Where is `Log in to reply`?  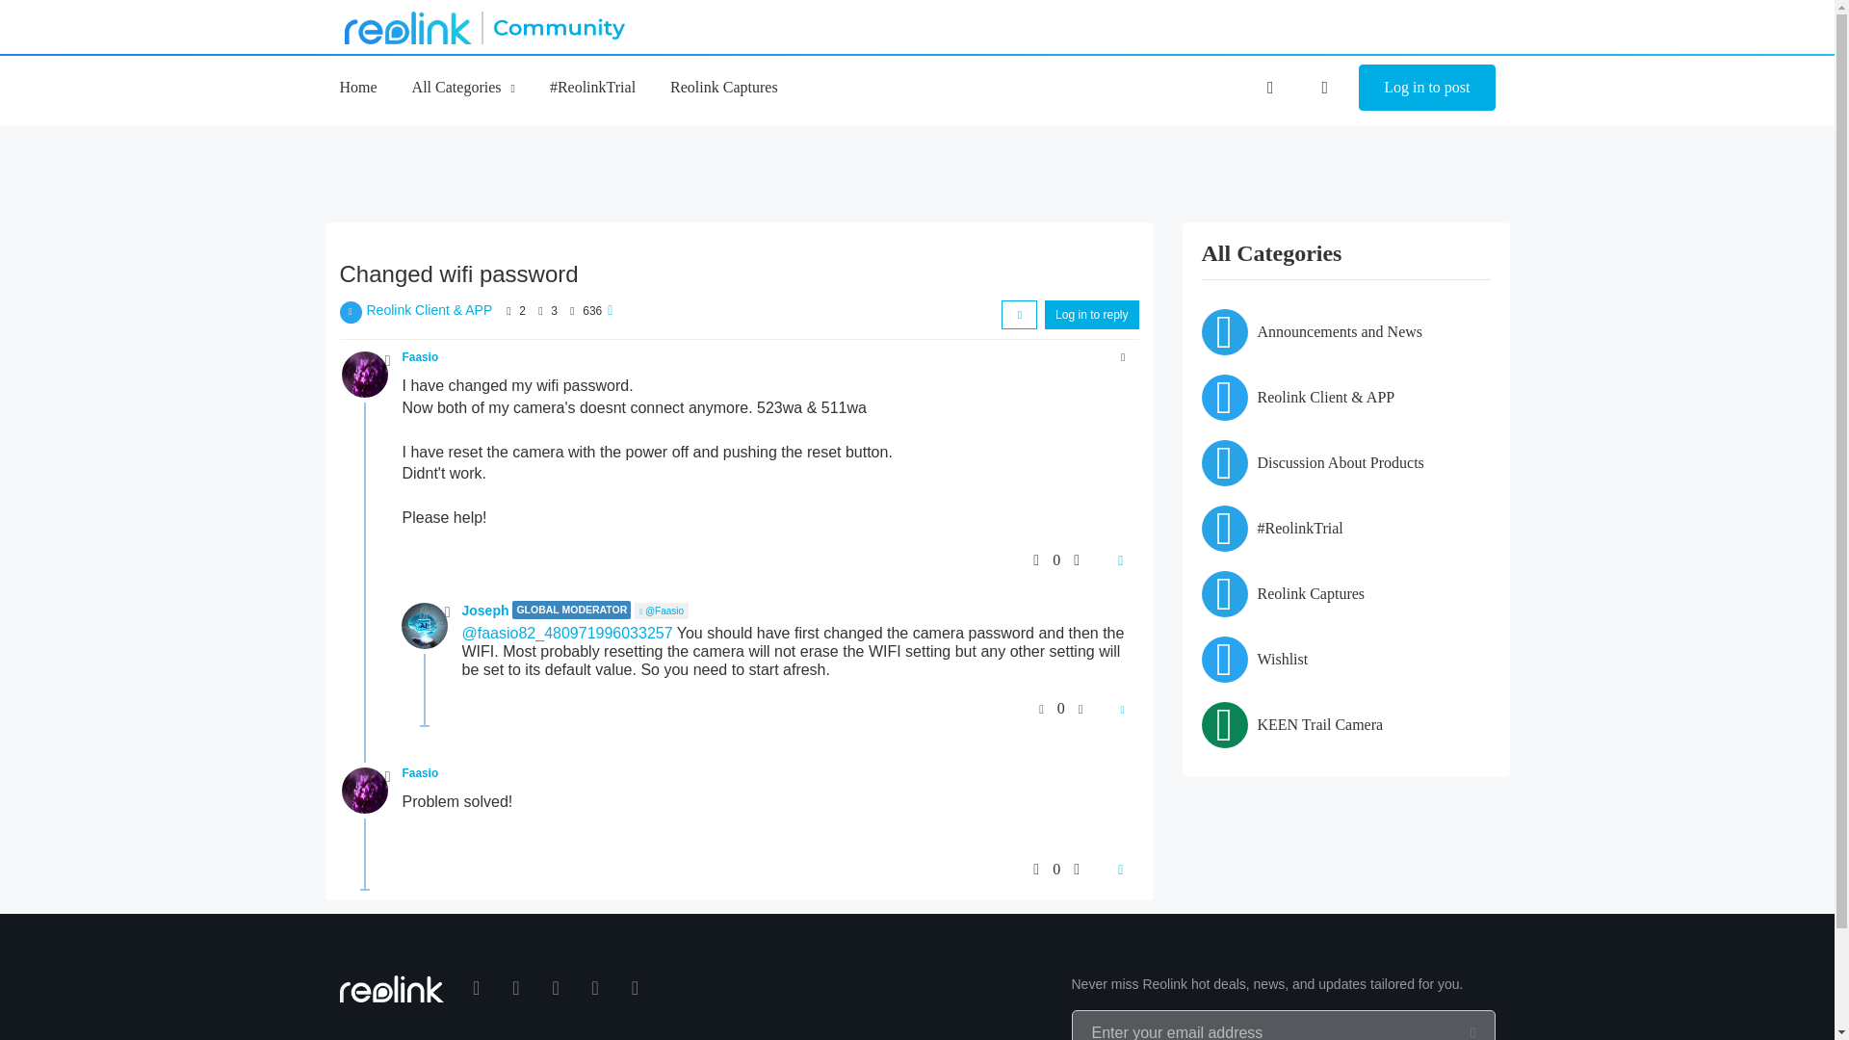
Log in to reply is located at coordinates (1091, 315).